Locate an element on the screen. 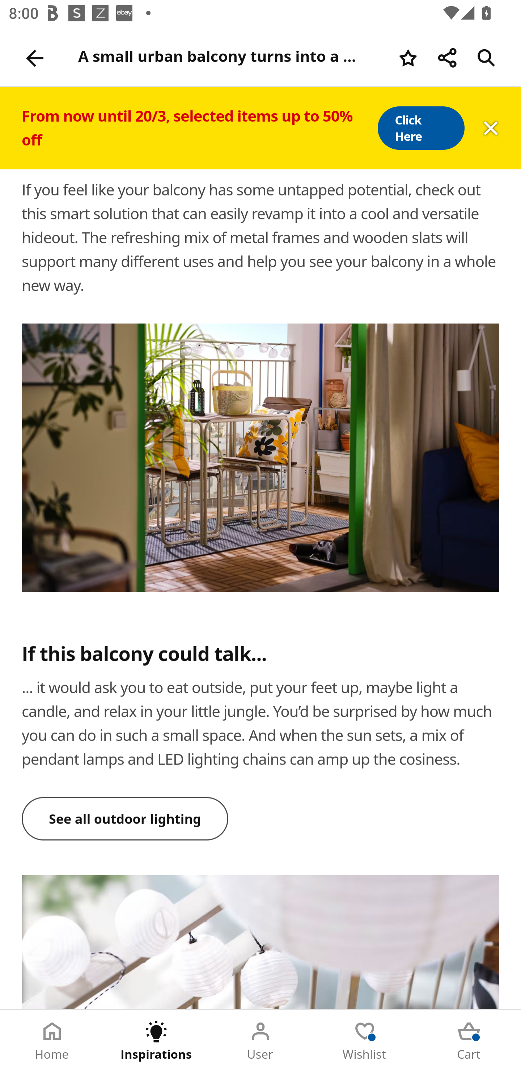  Wishlist
Tab 4 of 5 is located at coordinates (365, 1041).